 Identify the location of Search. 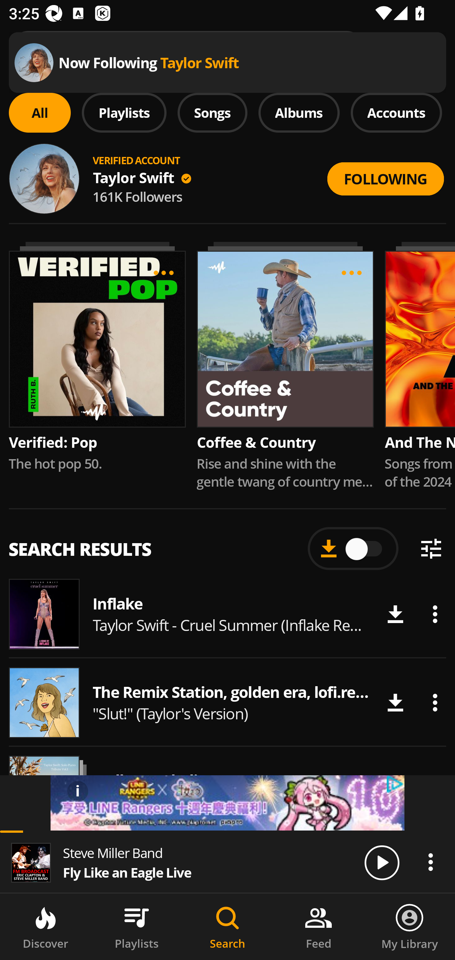
(227, 927).